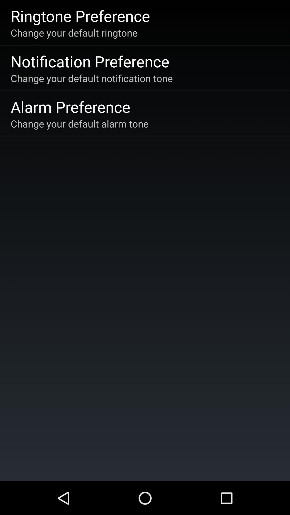 Image resolution: width=290 pixels, height=515 pixels. Describe the element at coordinates (90, 61) in the screenshot. I see `open notification preference` at that location.